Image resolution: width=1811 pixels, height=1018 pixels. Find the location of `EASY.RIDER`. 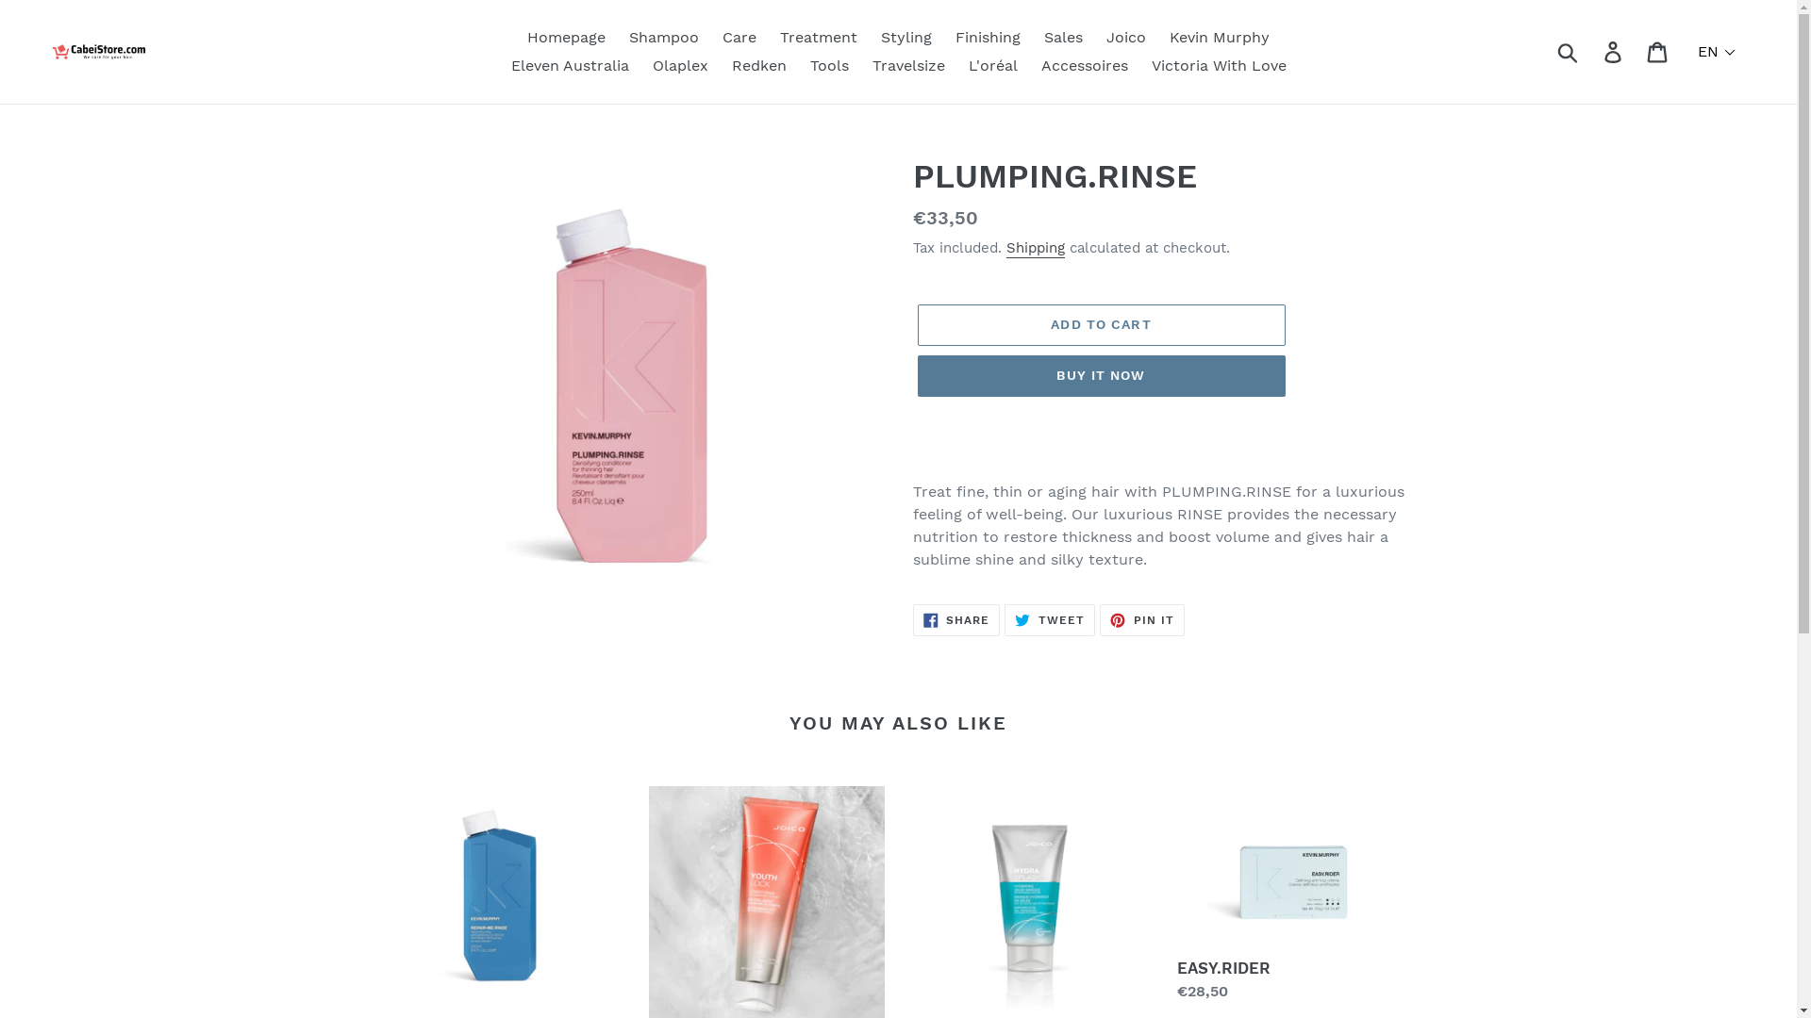

EASY.RIDER is located at coordinates (1295, 895).